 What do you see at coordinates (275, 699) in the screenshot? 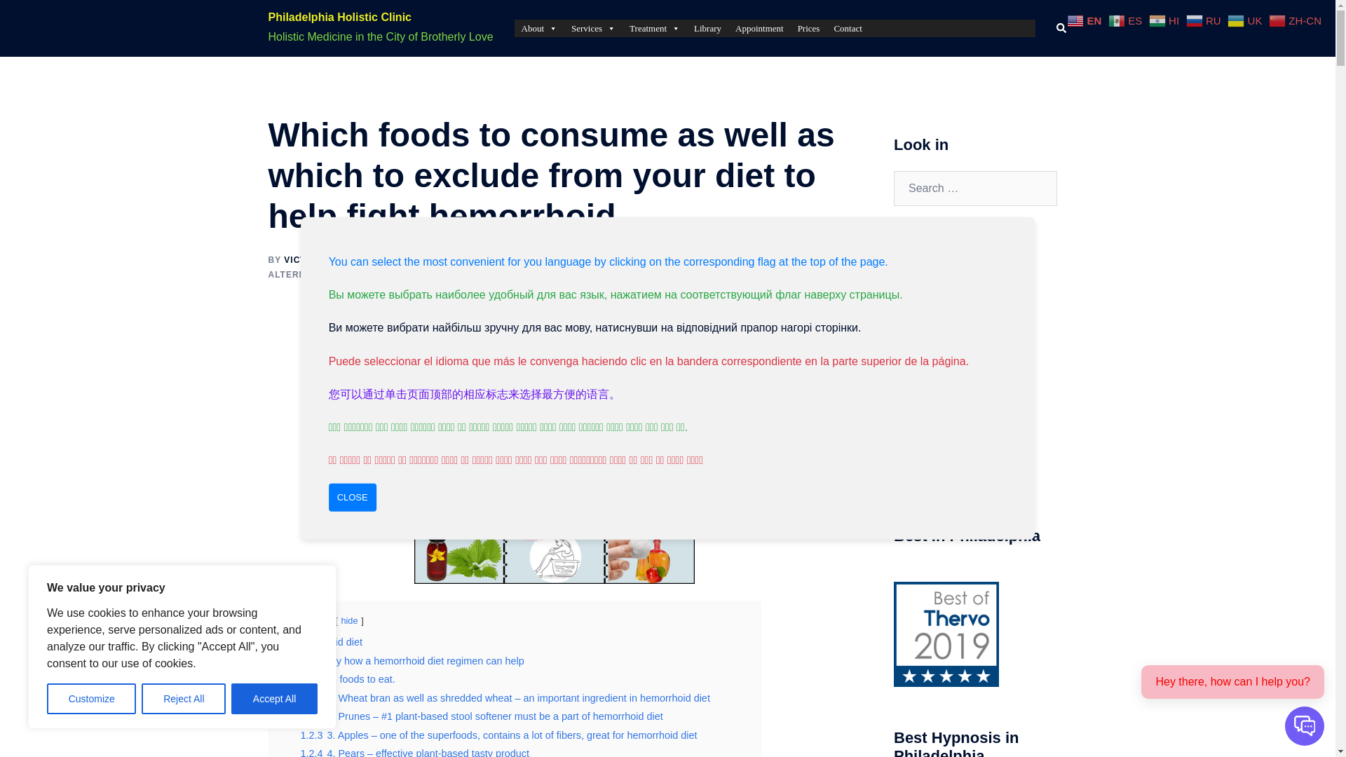
I see `Accept All` at bounding box center [275, 699].